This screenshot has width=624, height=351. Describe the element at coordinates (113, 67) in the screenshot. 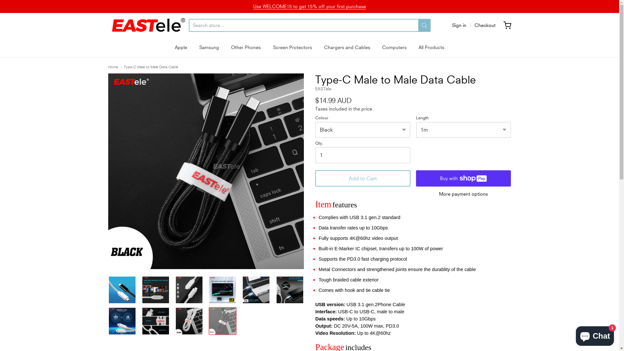

I see `Home` at that location.